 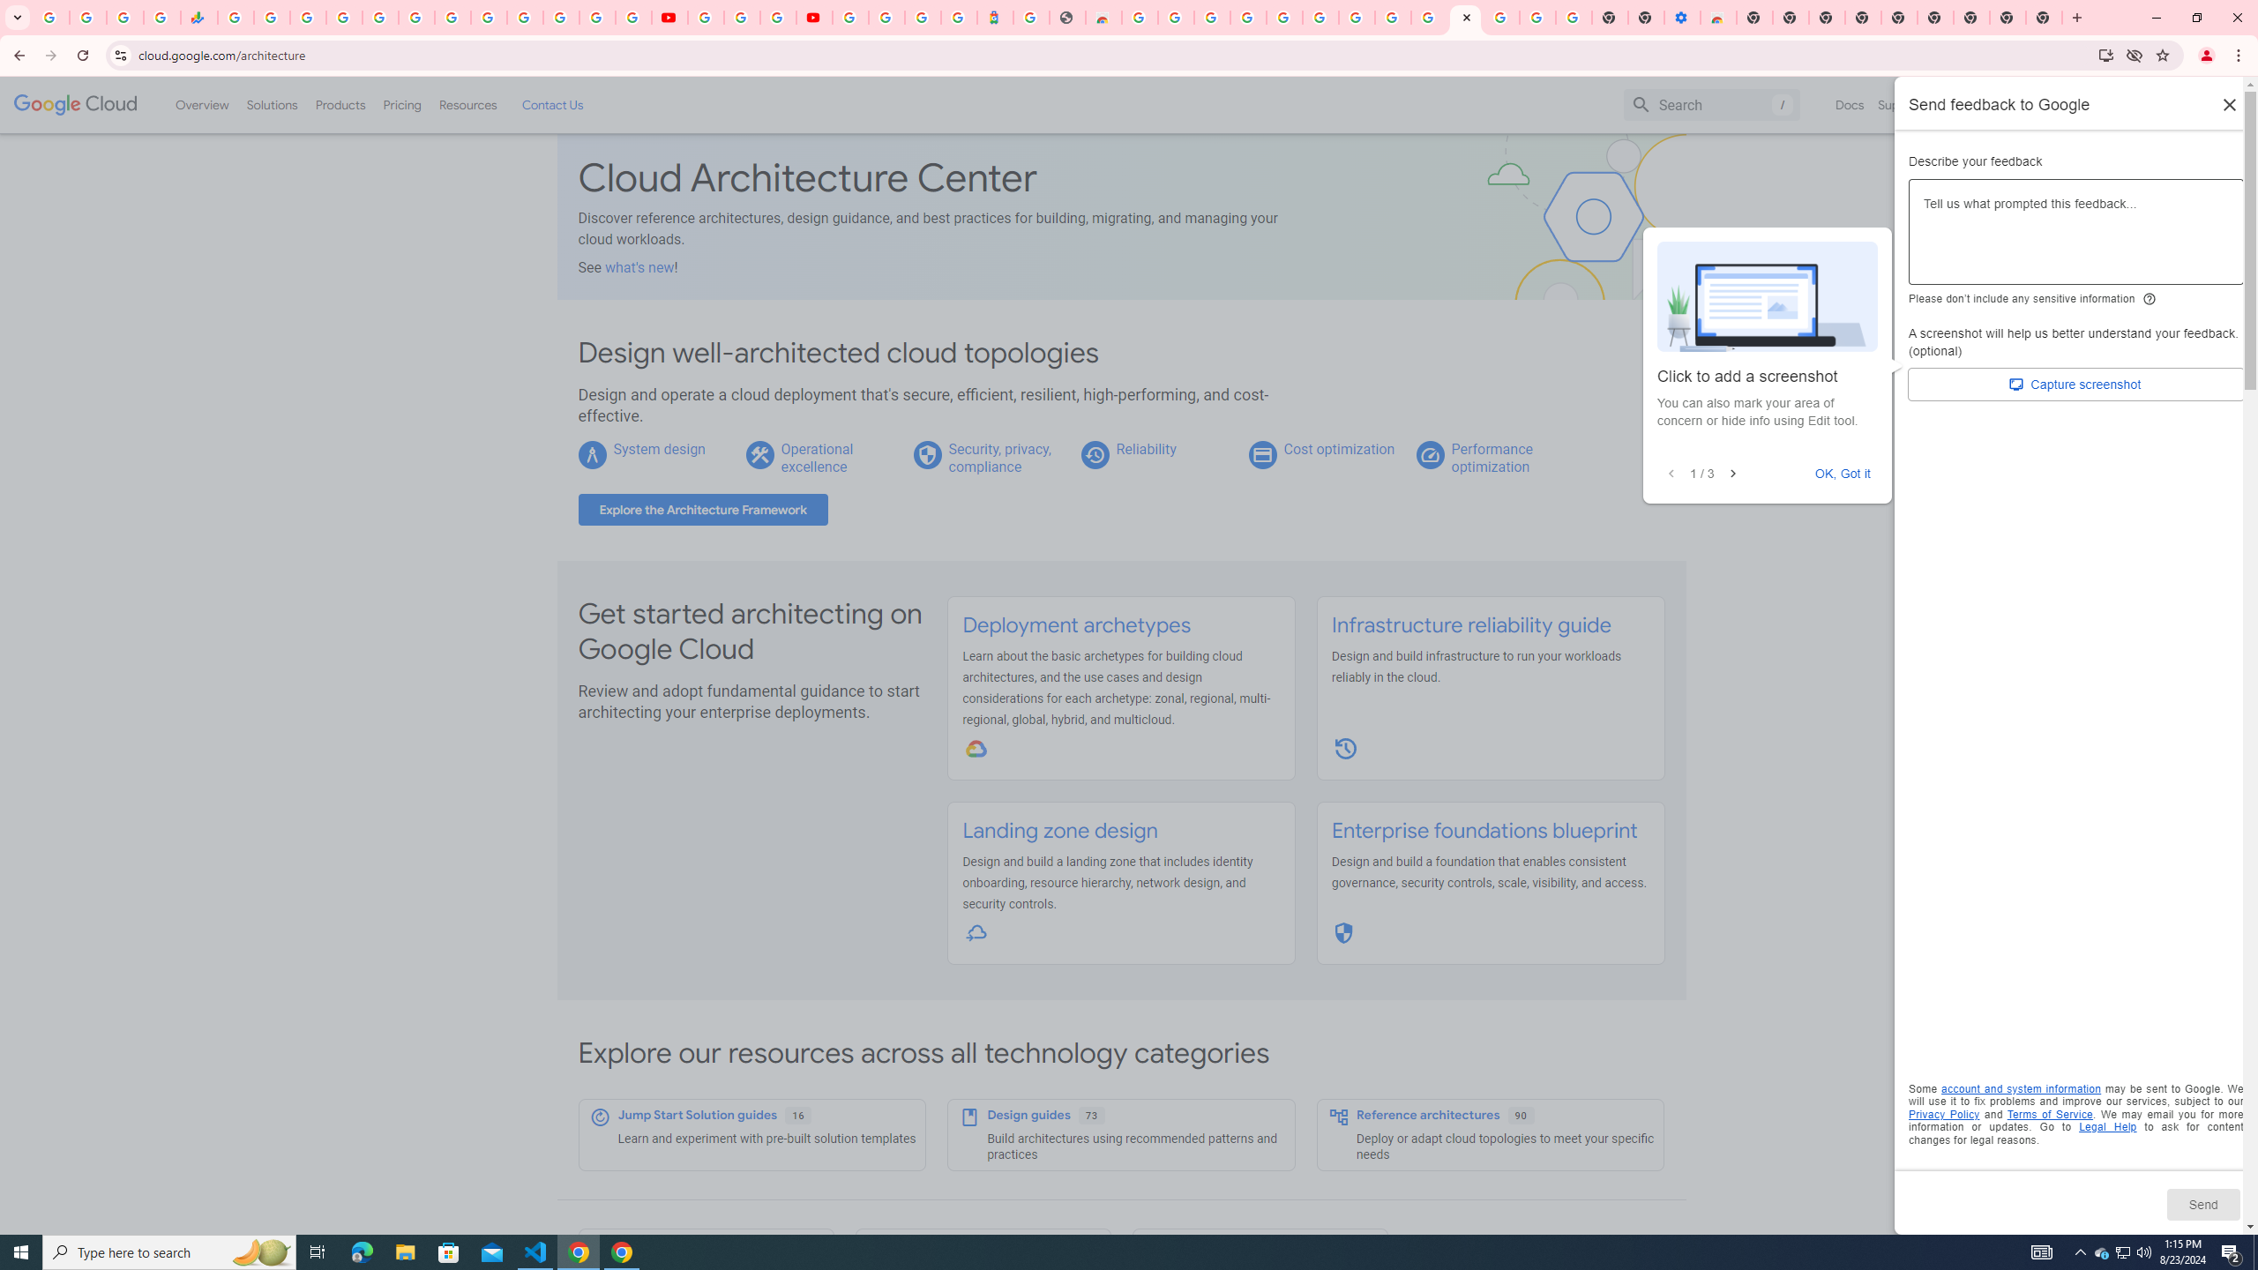 What do you see at coordinates (2076, 385) in the screenshot?
I see `Capture screenshot` at bounding box center [2076, 385].